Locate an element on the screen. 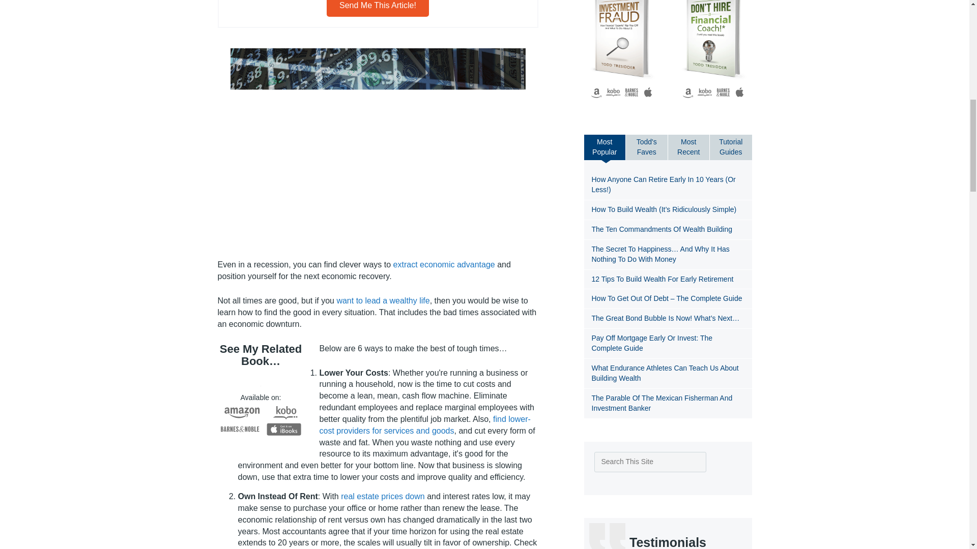 Image resolution: width=977 pixels, height=549 pixels. Send Me This Article! is located at coordinates (378, 8).